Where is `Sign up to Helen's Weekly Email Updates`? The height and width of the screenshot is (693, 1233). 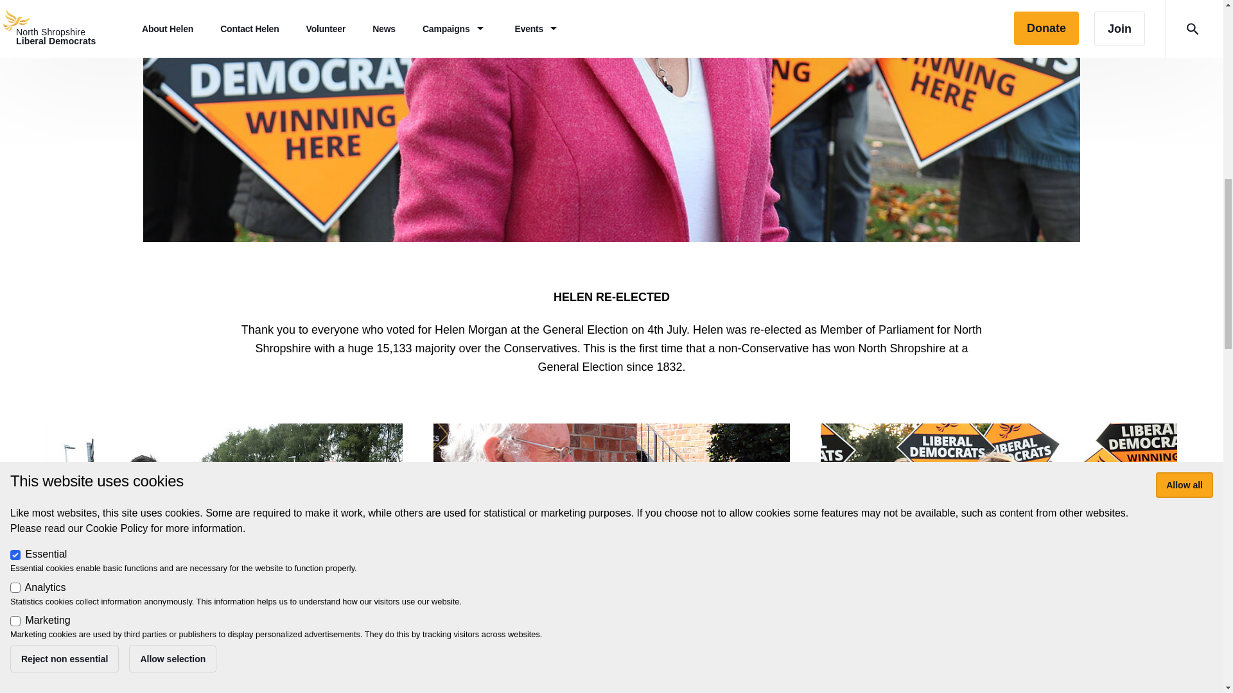
Sign up to Helen's Weekly Email Updates is located at coordinates (611, 664).